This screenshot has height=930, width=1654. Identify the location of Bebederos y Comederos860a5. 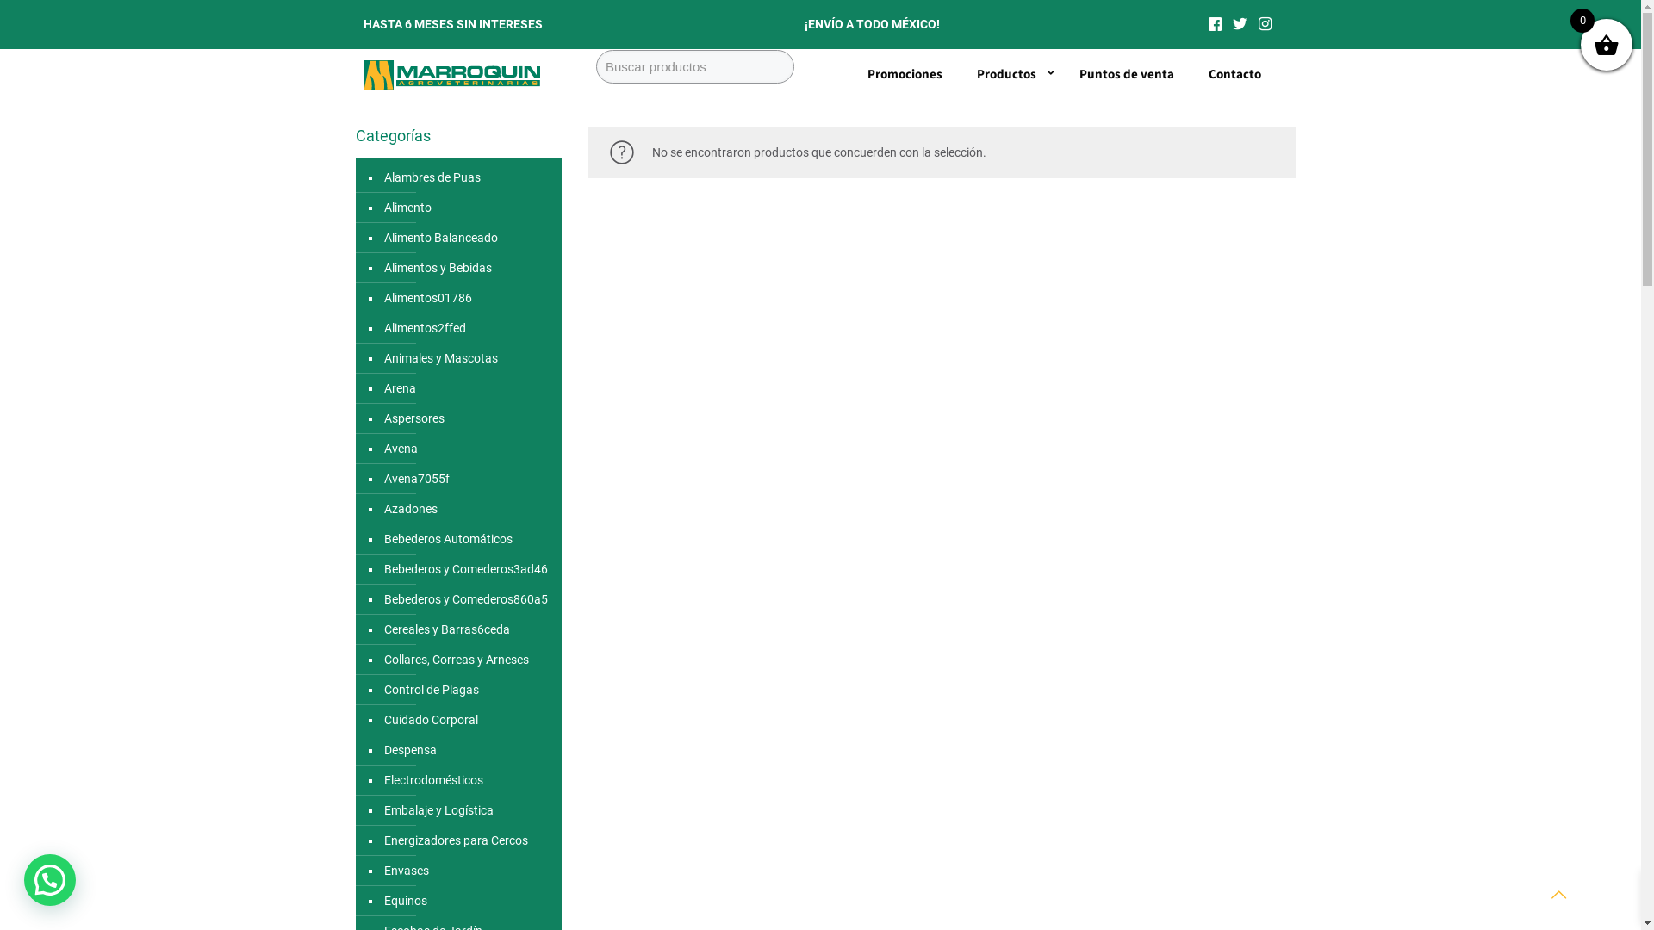
(467, 599).